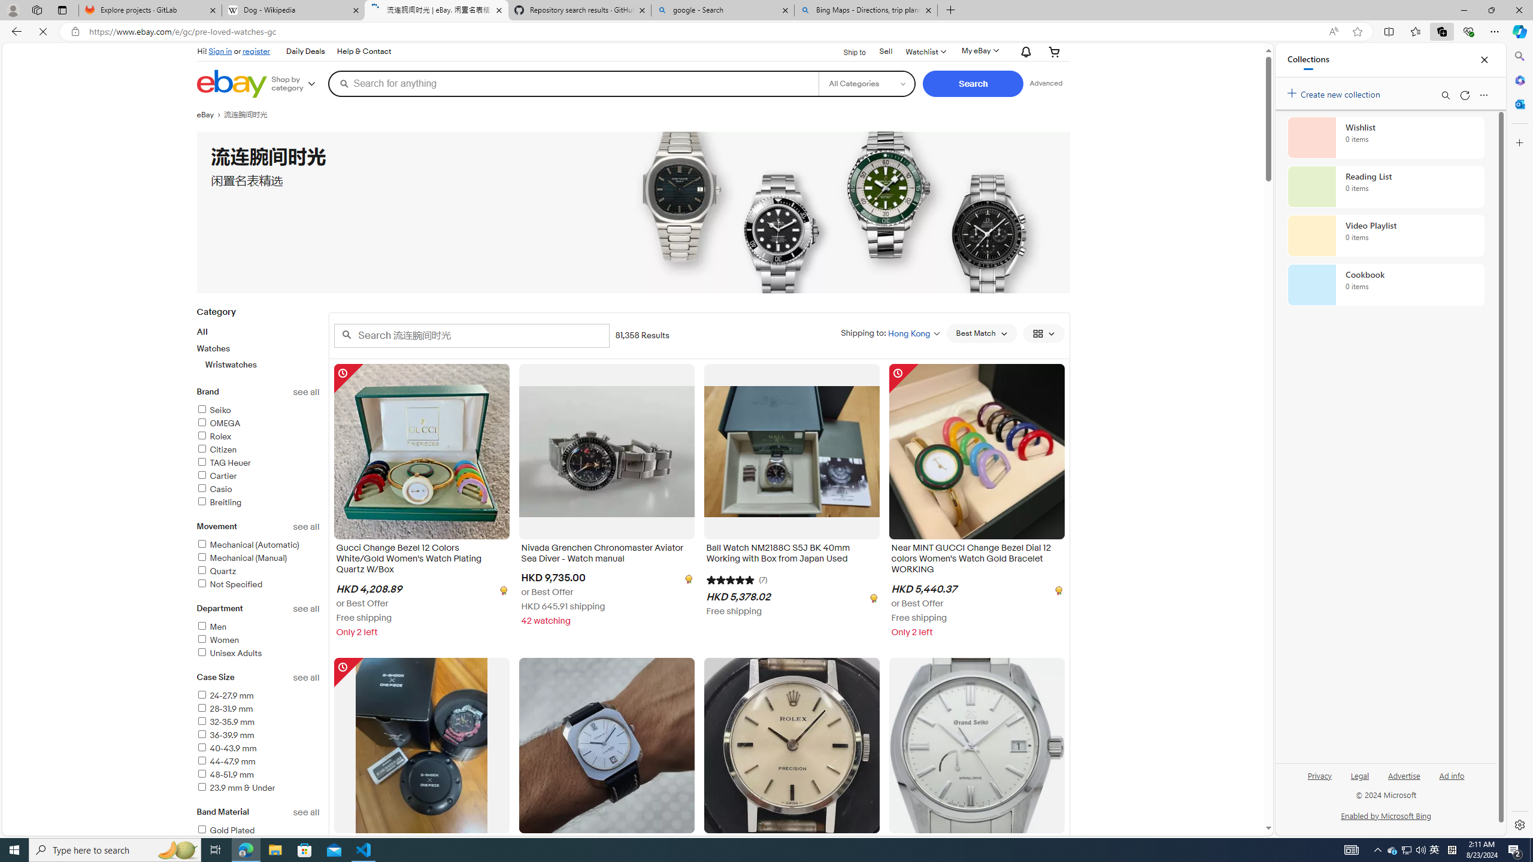 Image resolution: width=1533 pixels, height=862 pixels. I want to click on Sort: Best Match, so click(981, 333).